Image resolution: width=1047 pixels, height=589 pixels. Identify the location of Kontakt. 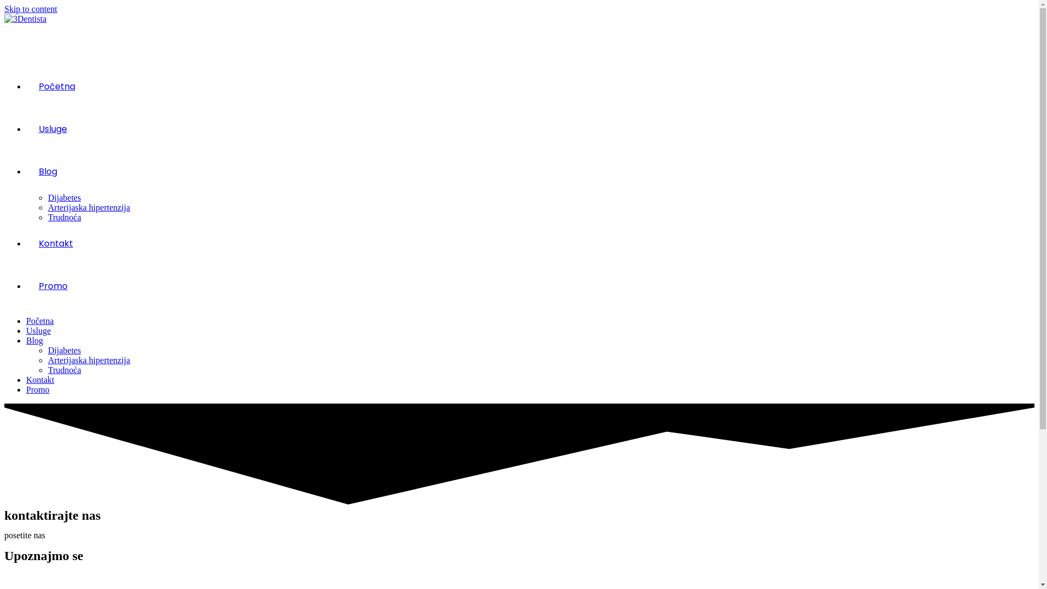
(40, 380).